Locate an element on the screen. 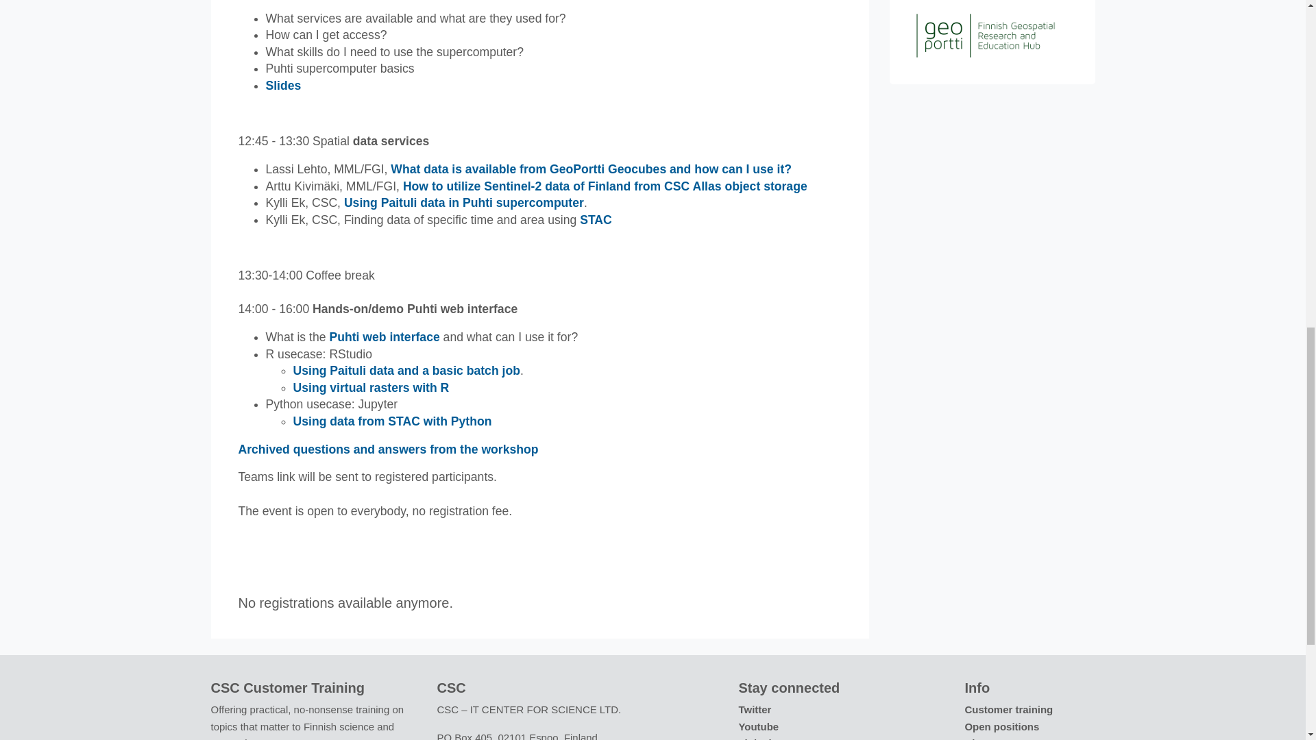  Open positions is located at coordinates (1002, 726).